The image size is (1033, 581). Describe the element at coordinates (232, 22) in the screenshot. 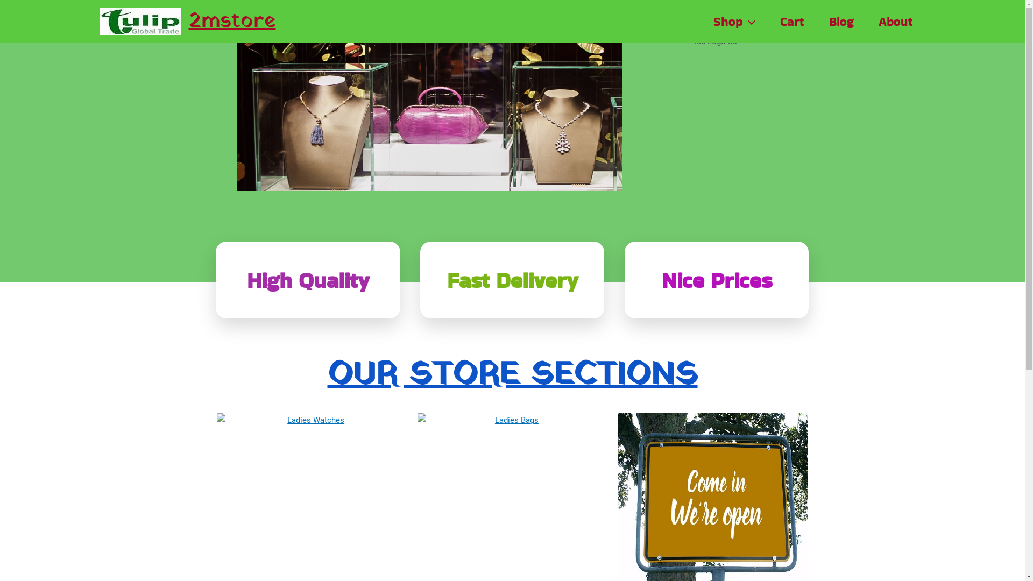

I see `2mstore` at that location.